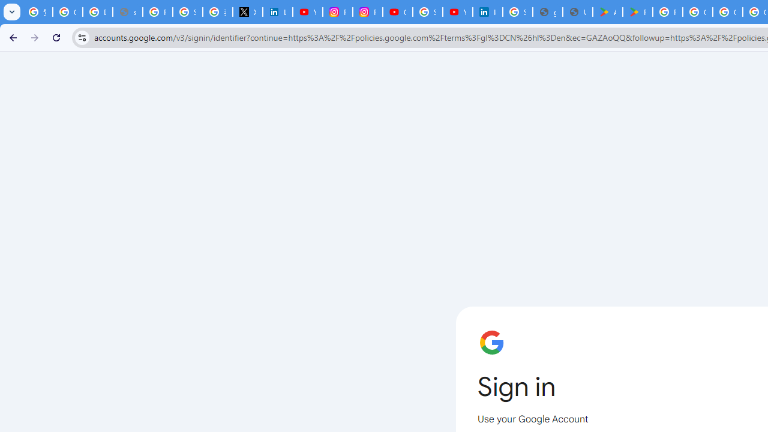 The width and height of the screenshot is (768, 432). I want to click on LinkedIn Privacy Policy, so click(277, 12).